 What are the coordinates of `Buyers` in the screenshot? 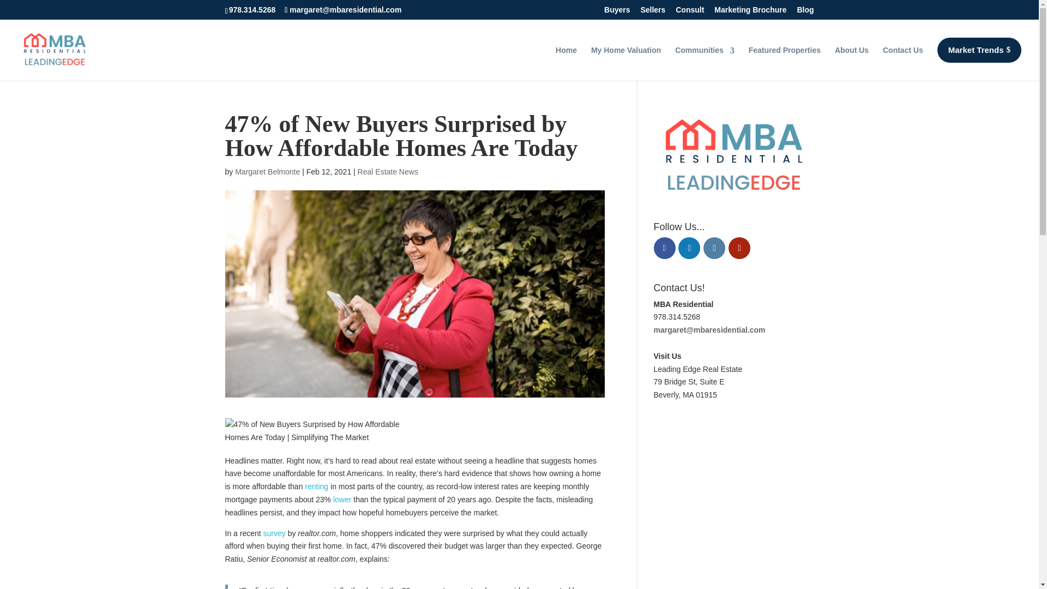 It's located at (617, 12).